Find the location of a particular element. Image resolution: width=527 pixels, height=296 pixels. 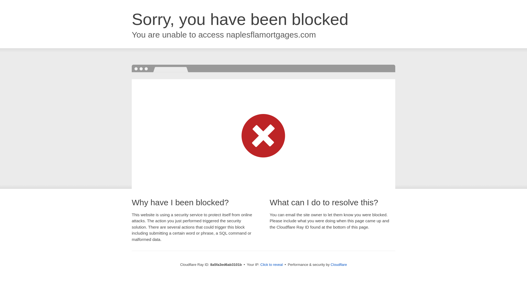

Click to reveal is located at coordinates (272, 265).